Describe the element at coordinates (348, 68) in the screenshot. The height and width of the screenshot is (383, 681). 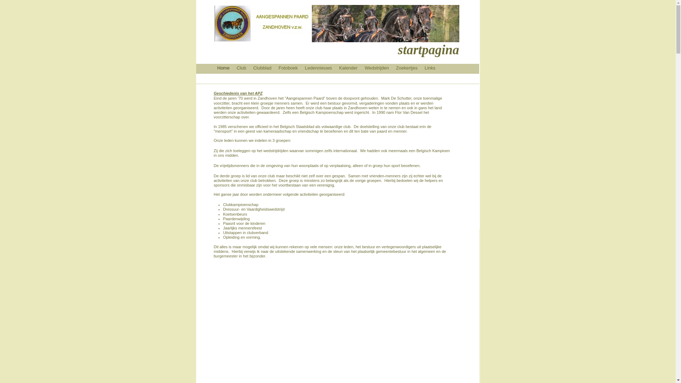
I see `Kalender` at that location.